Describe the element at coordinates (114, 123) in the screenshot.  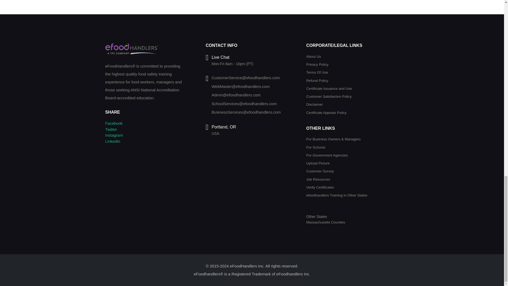
I see `Facebook` at that location.